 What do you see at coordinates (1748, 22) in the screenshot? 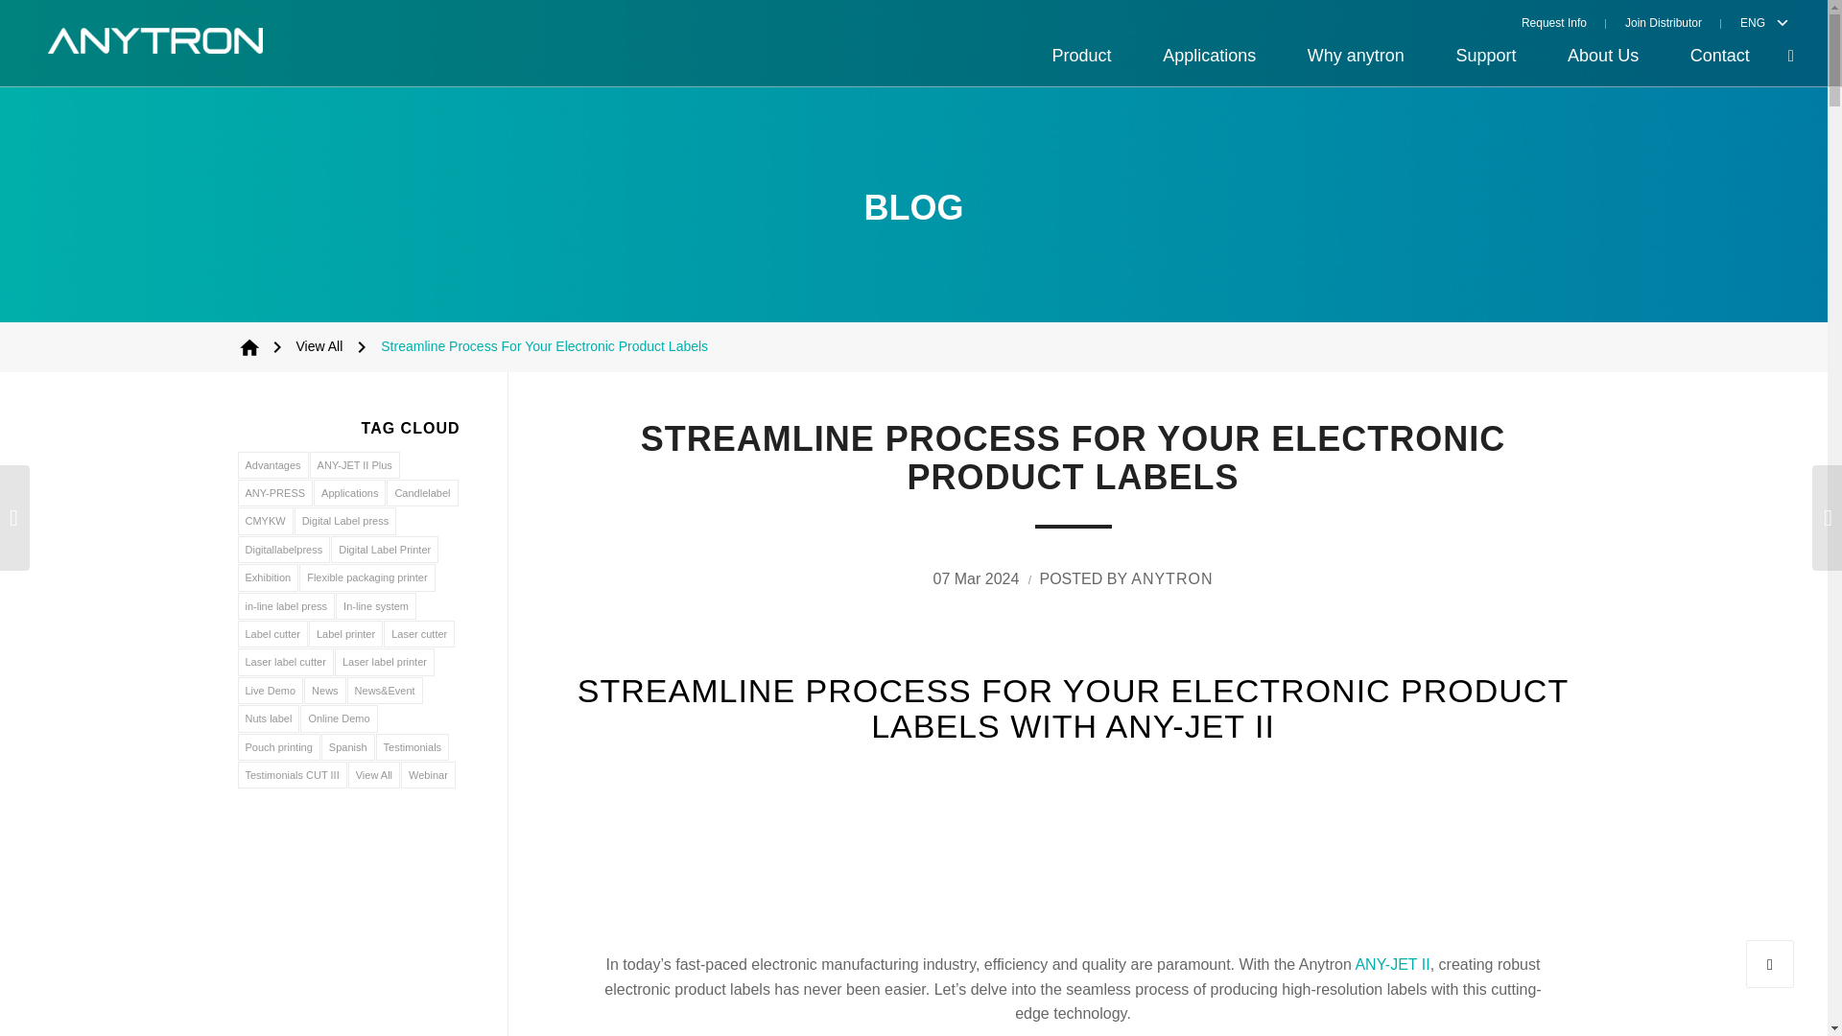
I see `ENG` at bounding box center [1748, 22].